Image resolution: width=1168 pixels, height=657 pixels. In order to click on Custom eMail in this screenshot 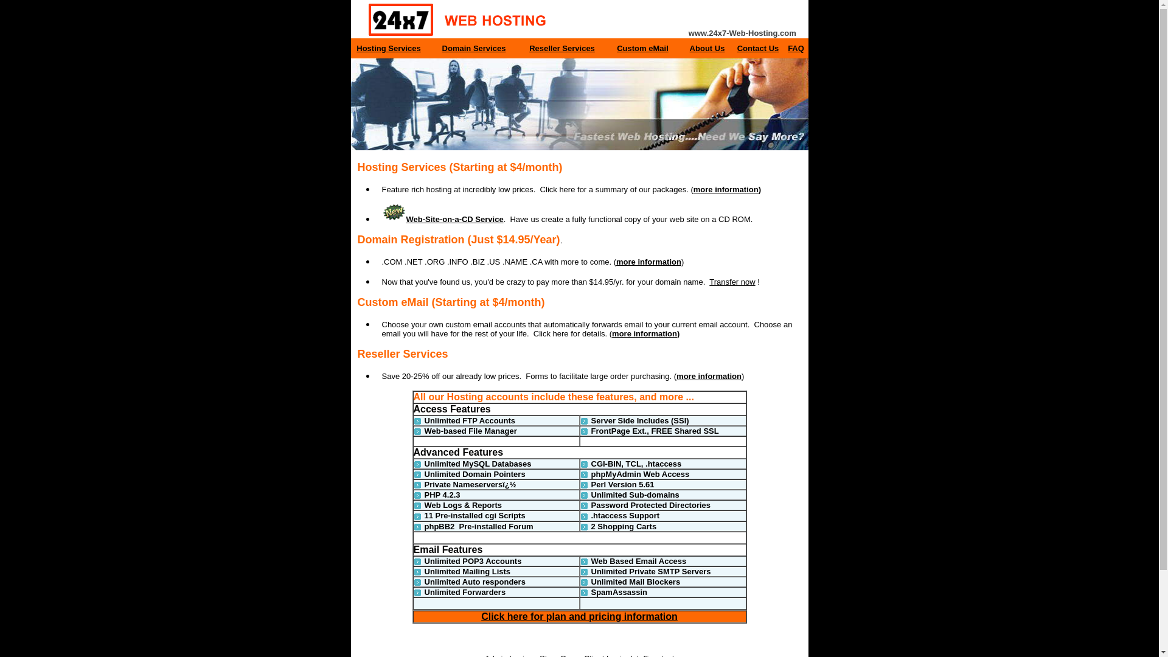, I will do `click(642, 49)`.